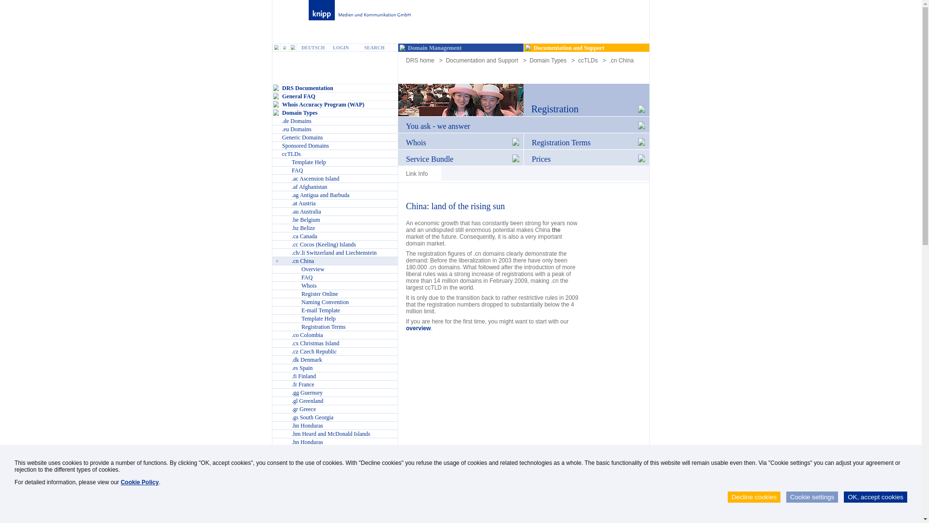 The height and width of the screenshot is (523, 929). Describe the element at coordinates (418, 328) in the screenshot. I see `overview` at that location.